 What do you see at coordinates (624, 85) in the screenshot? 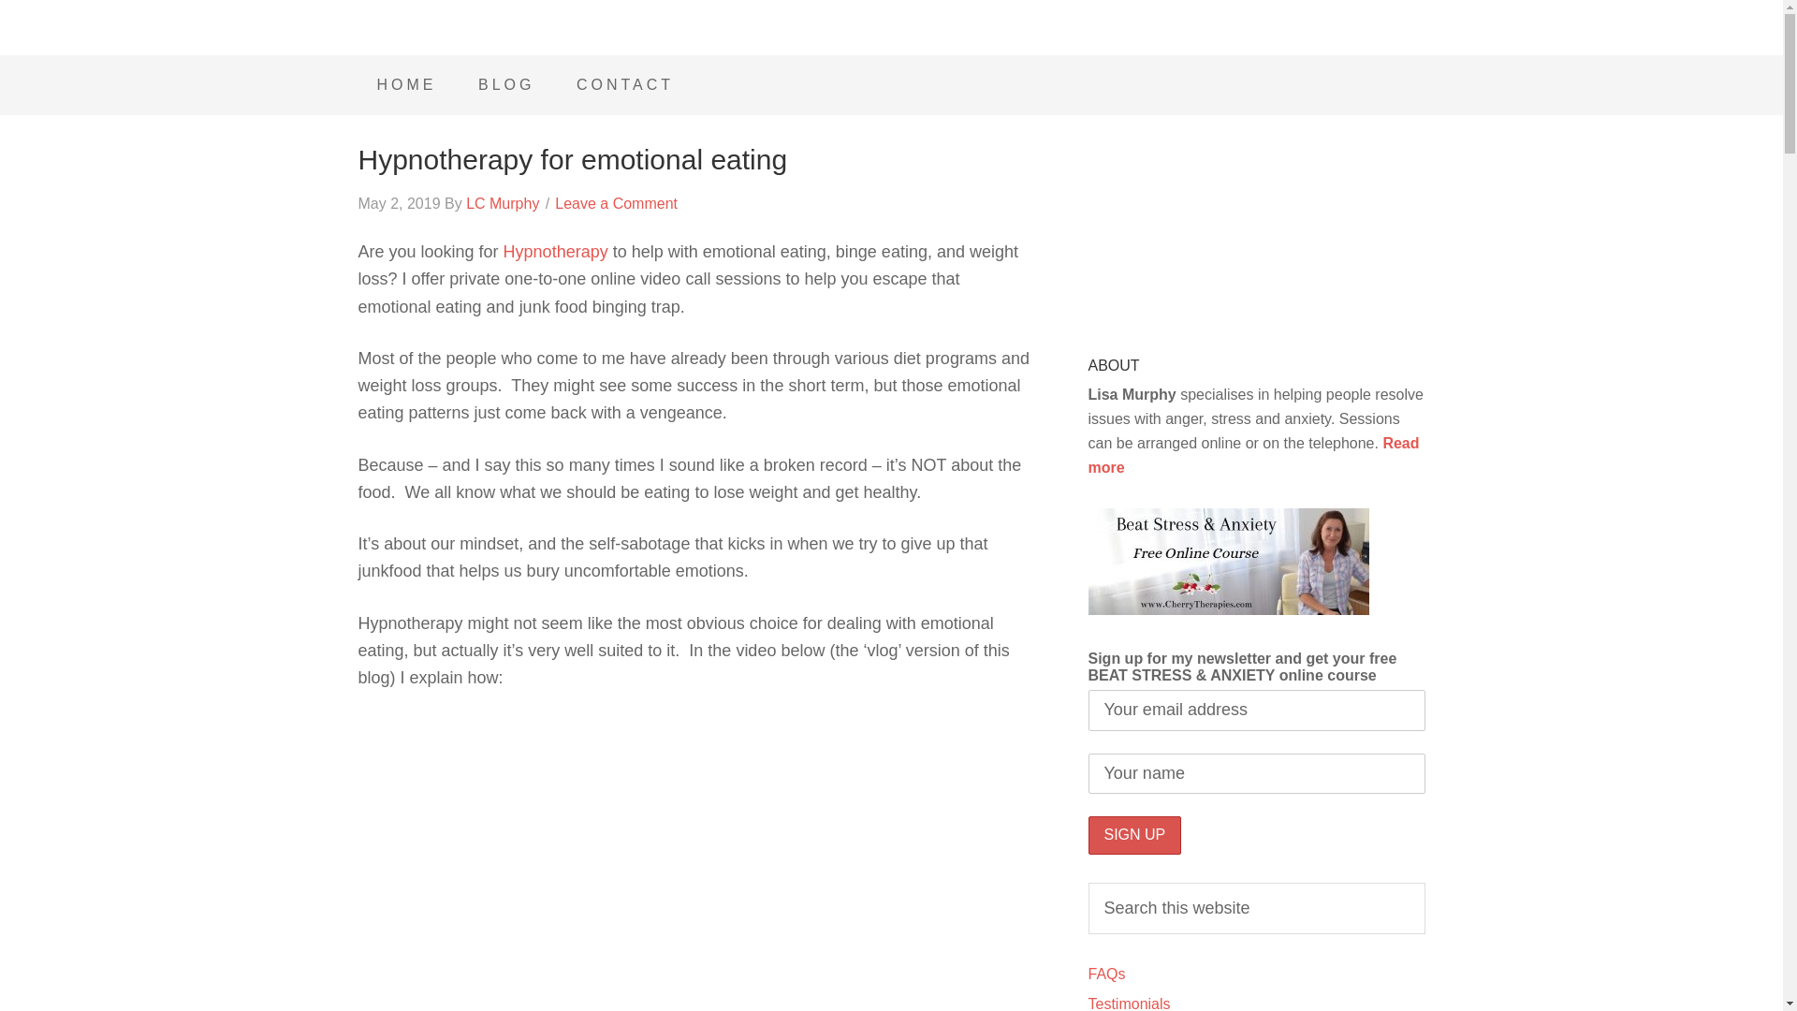
I see `Bookings` at bounding box center [624, 85].